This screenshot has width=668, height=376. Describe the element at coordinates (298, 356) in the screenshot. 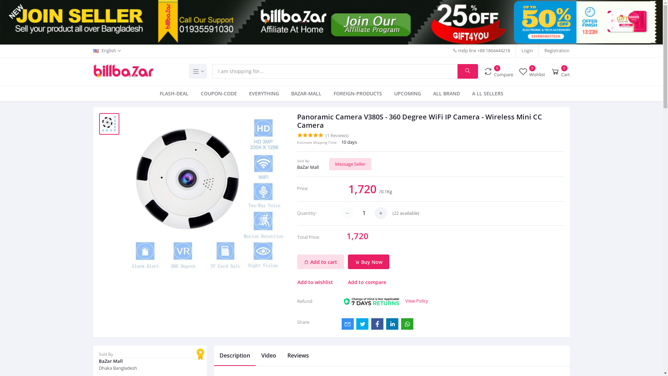

I see `Reviews` at that location.